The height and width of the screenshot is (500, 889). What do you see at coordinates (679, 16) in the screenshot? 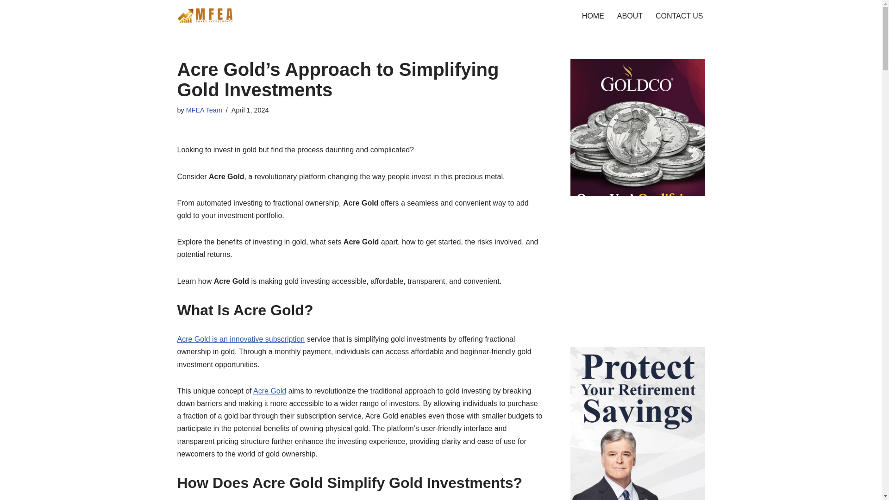
I see `CONTACT US` at bounding box center [679, 16].